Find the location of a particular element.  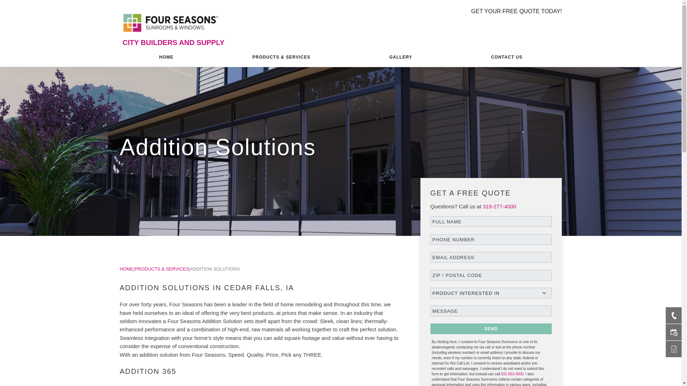

phone is located at coordinates (491, 239).